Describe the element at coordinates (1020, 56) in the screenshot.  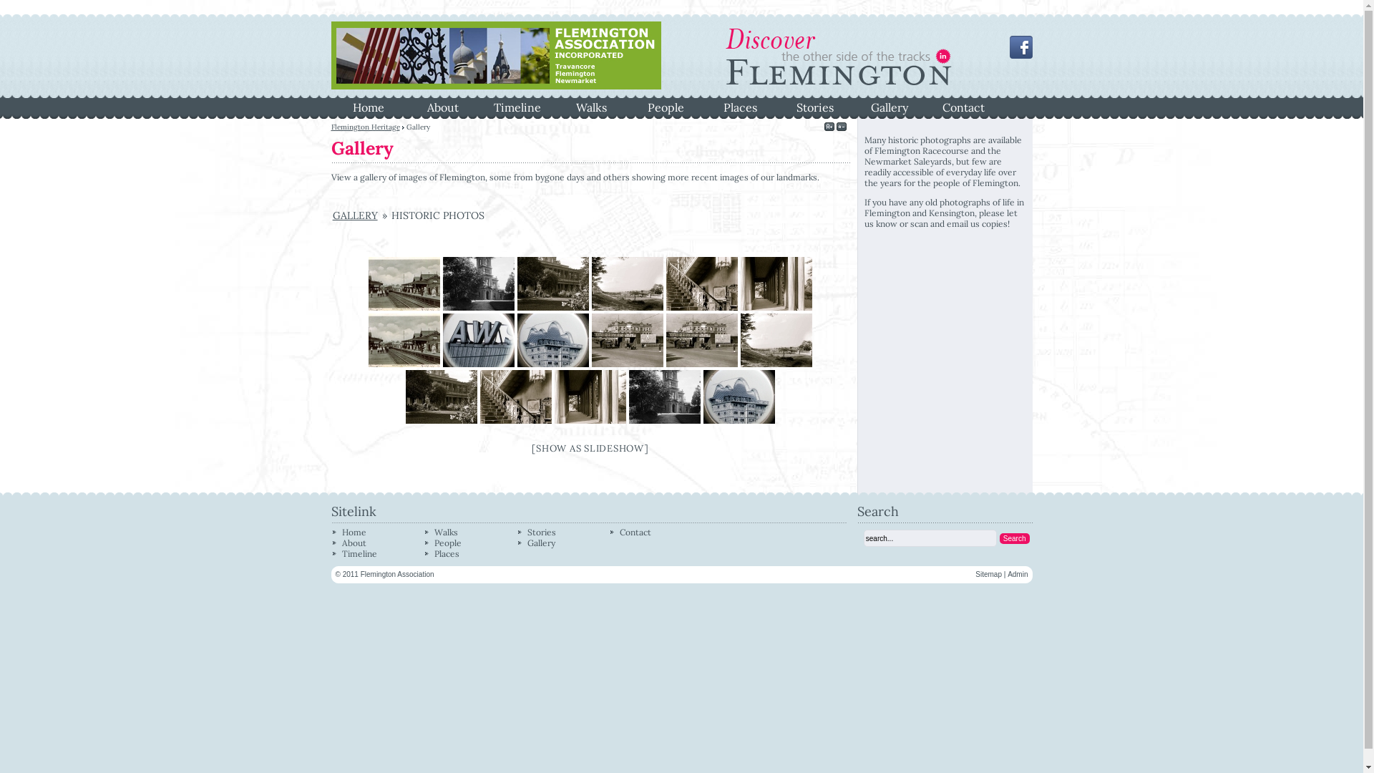
I see `Follow us on Facebook` at that location.